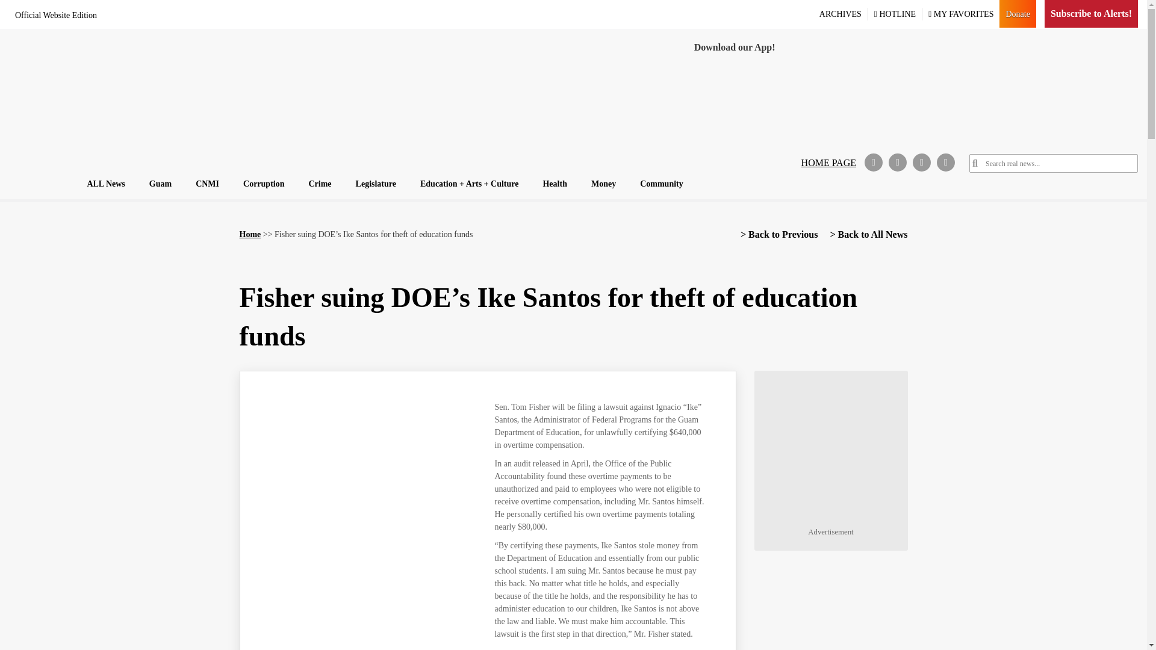  What do you see at coordinates (1018, 14) in the screenshot?
I see `Donate` at bounding box center [1018, 14].